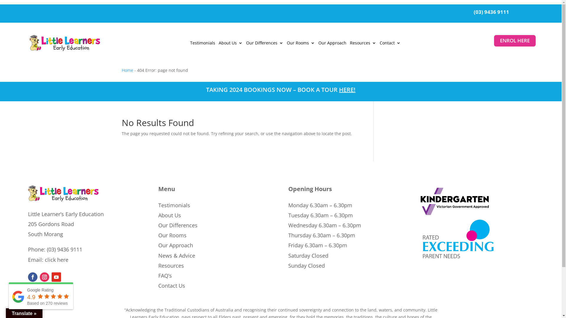 This screenshot has width=566, height=318. What do you see at coordinates (346, 90) in the screenshot?
I see `HERE` at bounding box center [346, 90].